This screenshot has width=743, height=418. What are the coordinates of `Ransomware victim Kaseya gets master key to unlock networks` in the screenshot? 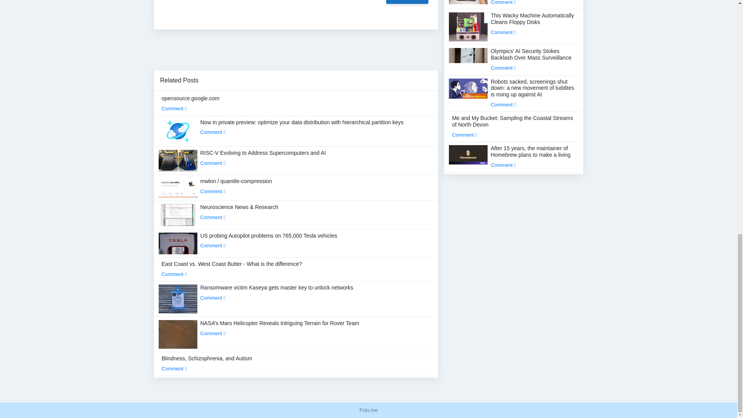 It's located at (277, 293).